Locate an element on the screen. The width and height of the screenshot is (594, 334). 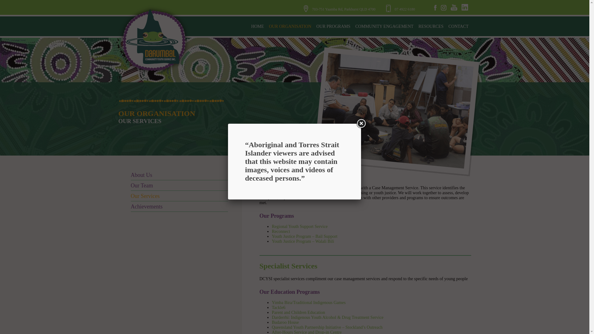
HOME is located at coordinates (257, 26).